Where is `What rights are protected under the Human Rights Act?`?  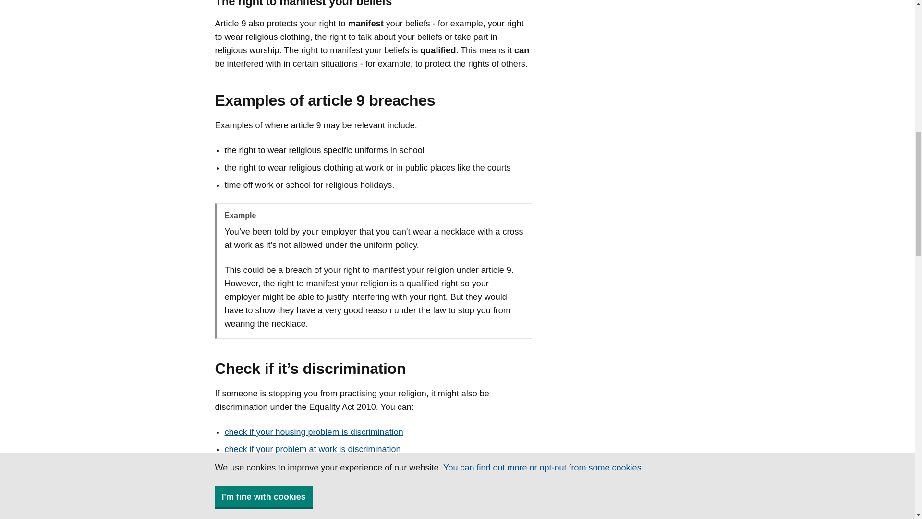 What rights are protected under the Human Rights Act? is located at coordinates (331, 511).